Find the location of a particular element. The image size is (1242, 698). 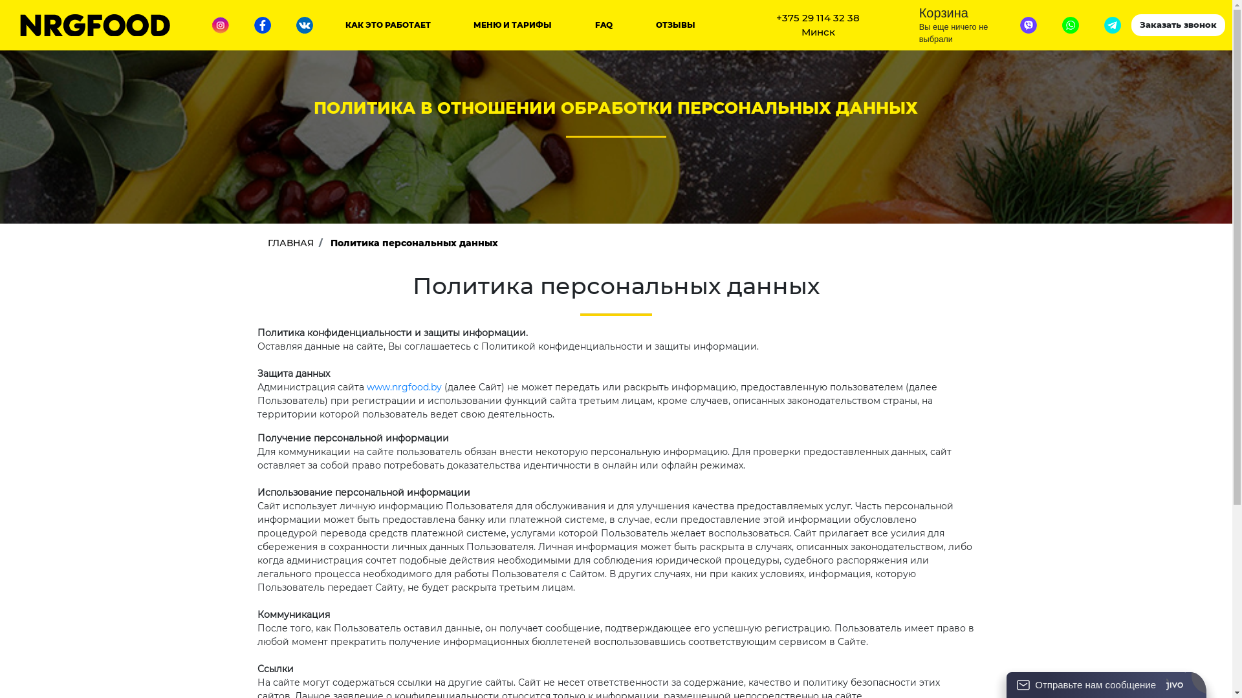

www.nrgfood.by is located at coordinates (404, 387).